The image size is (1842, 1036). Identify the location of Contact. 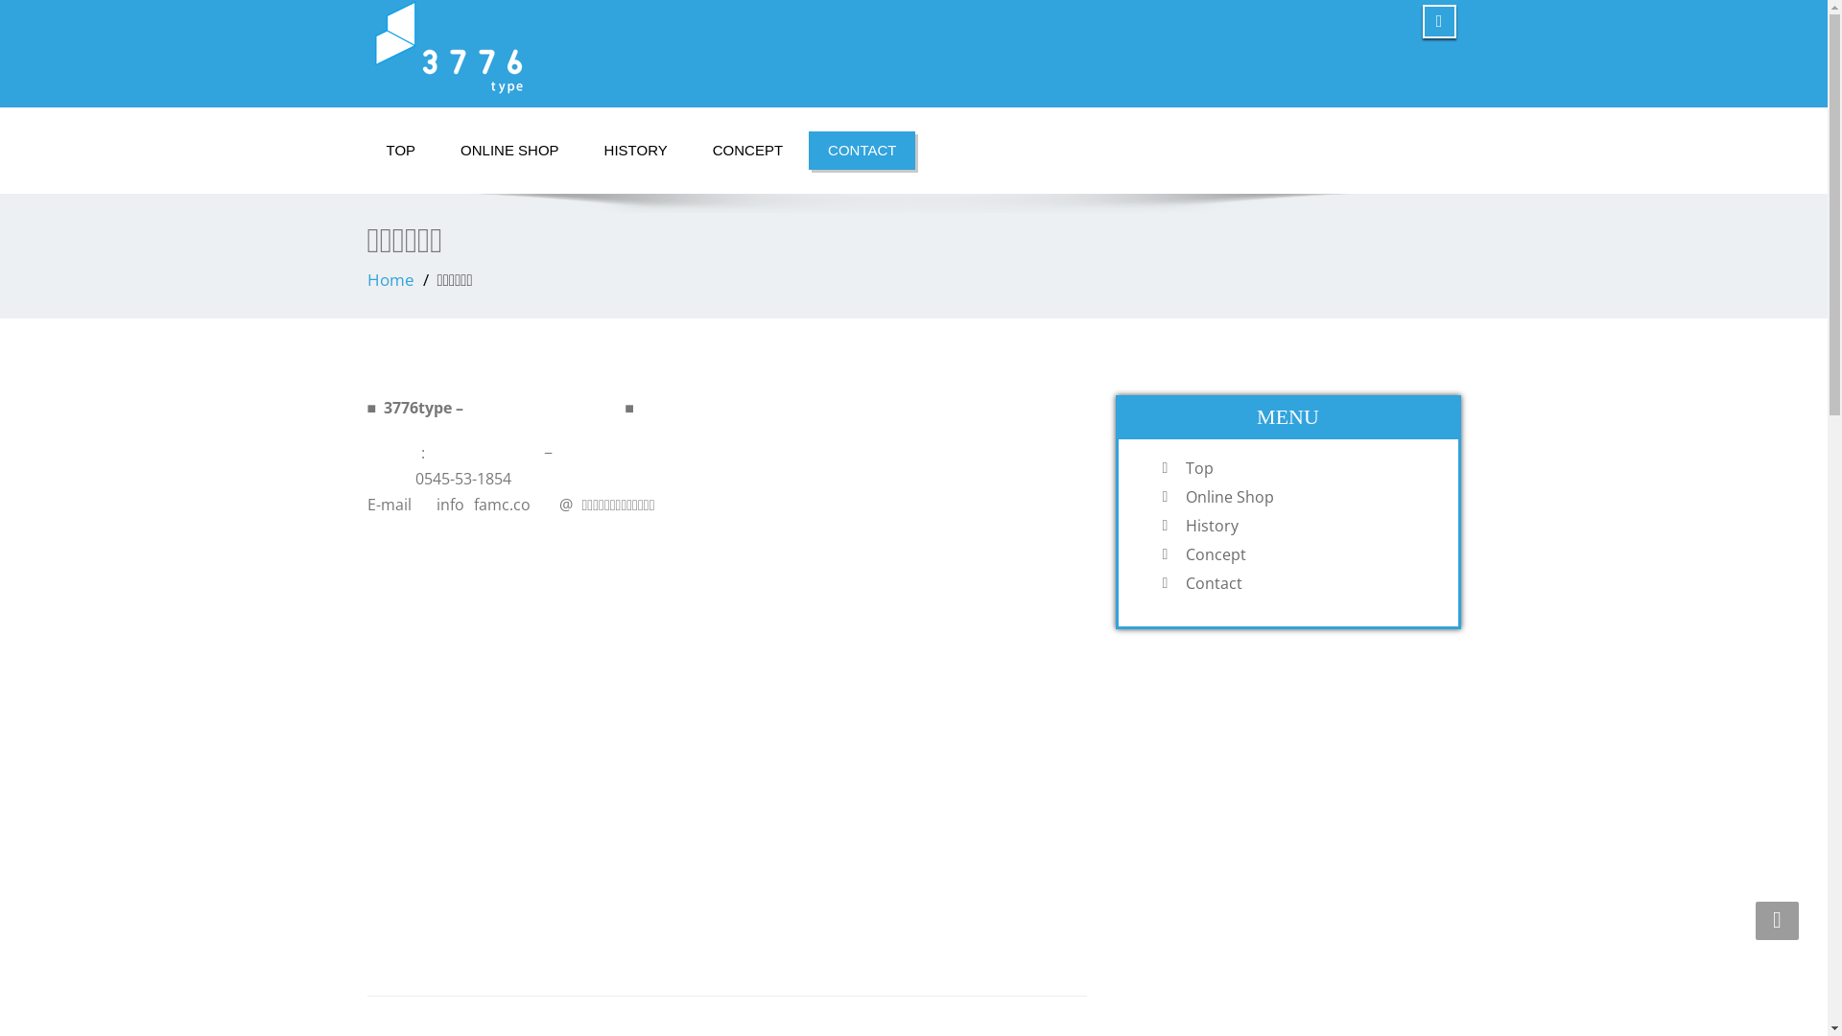
(1308, 583).